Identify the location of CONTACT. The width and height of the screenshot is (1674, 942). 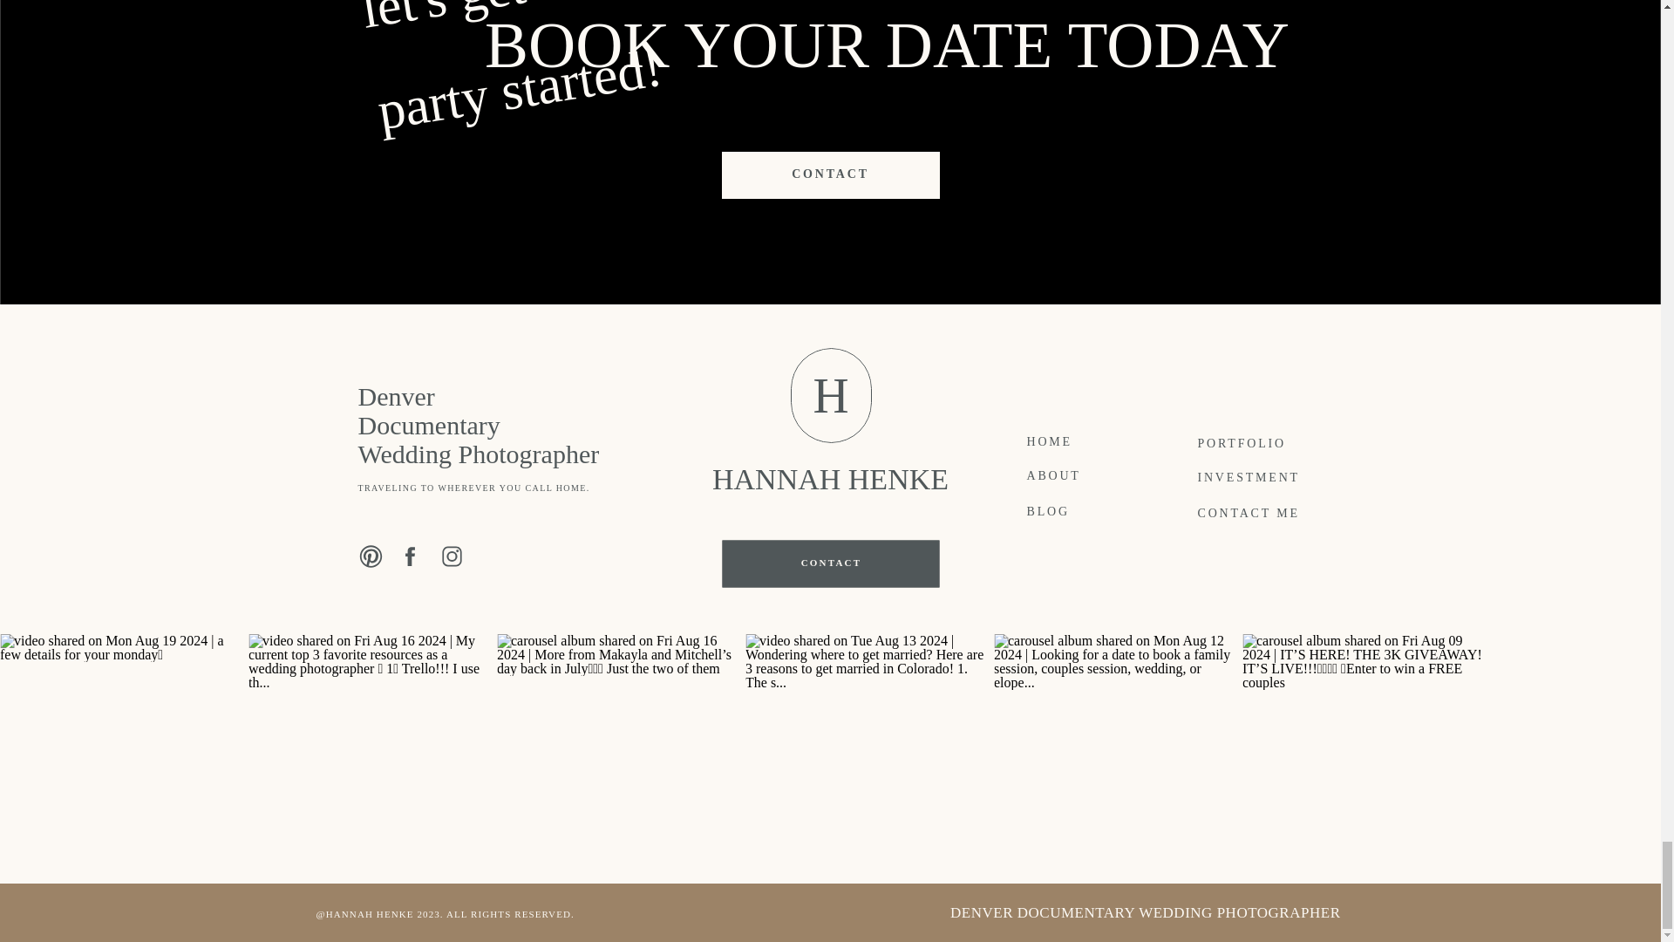
(830, 174).